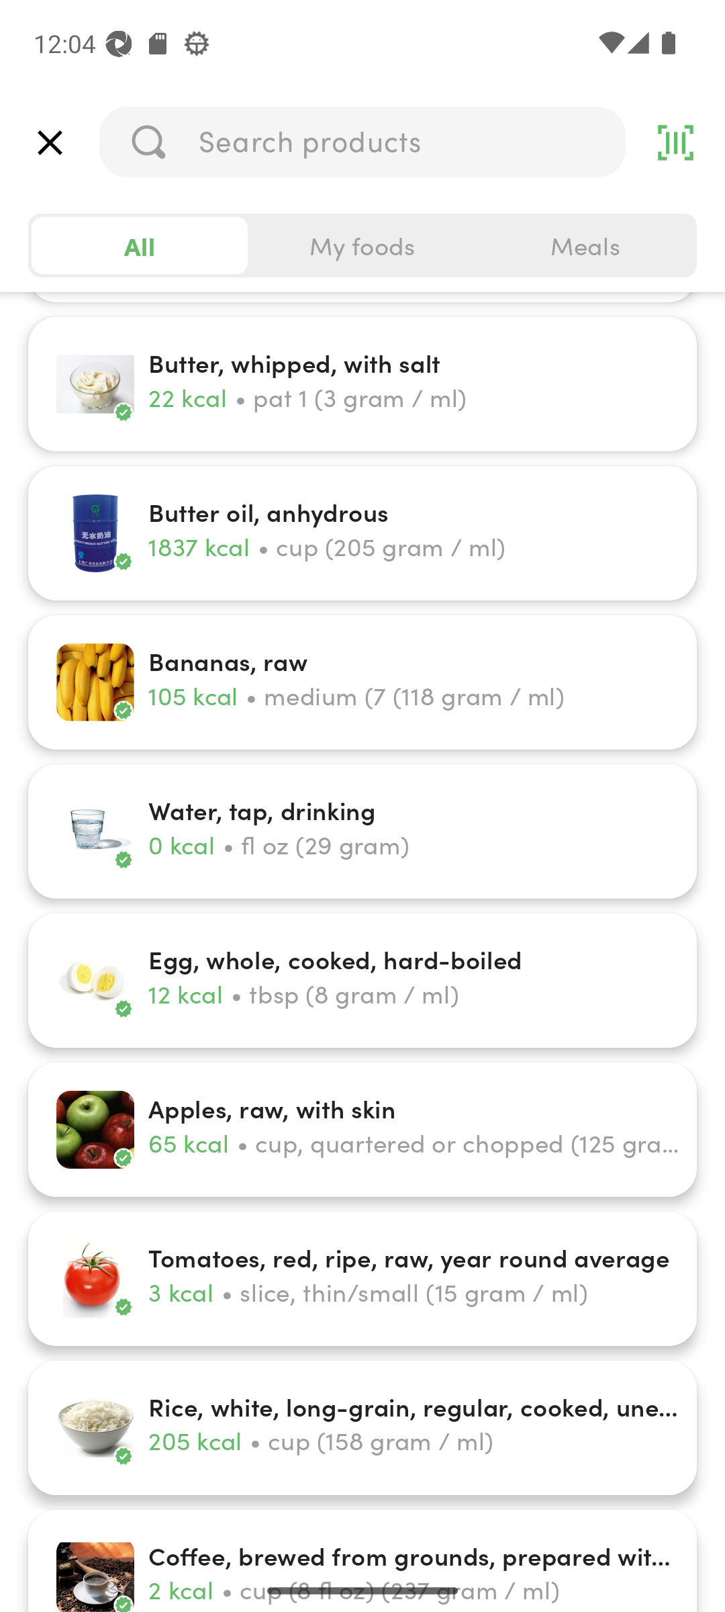 The width and height of the screenshot is (725, 1612). What do you see at coordinates (675, 142) in the screenshot?
I see `top_right_action` at bounding box center [675, 142].